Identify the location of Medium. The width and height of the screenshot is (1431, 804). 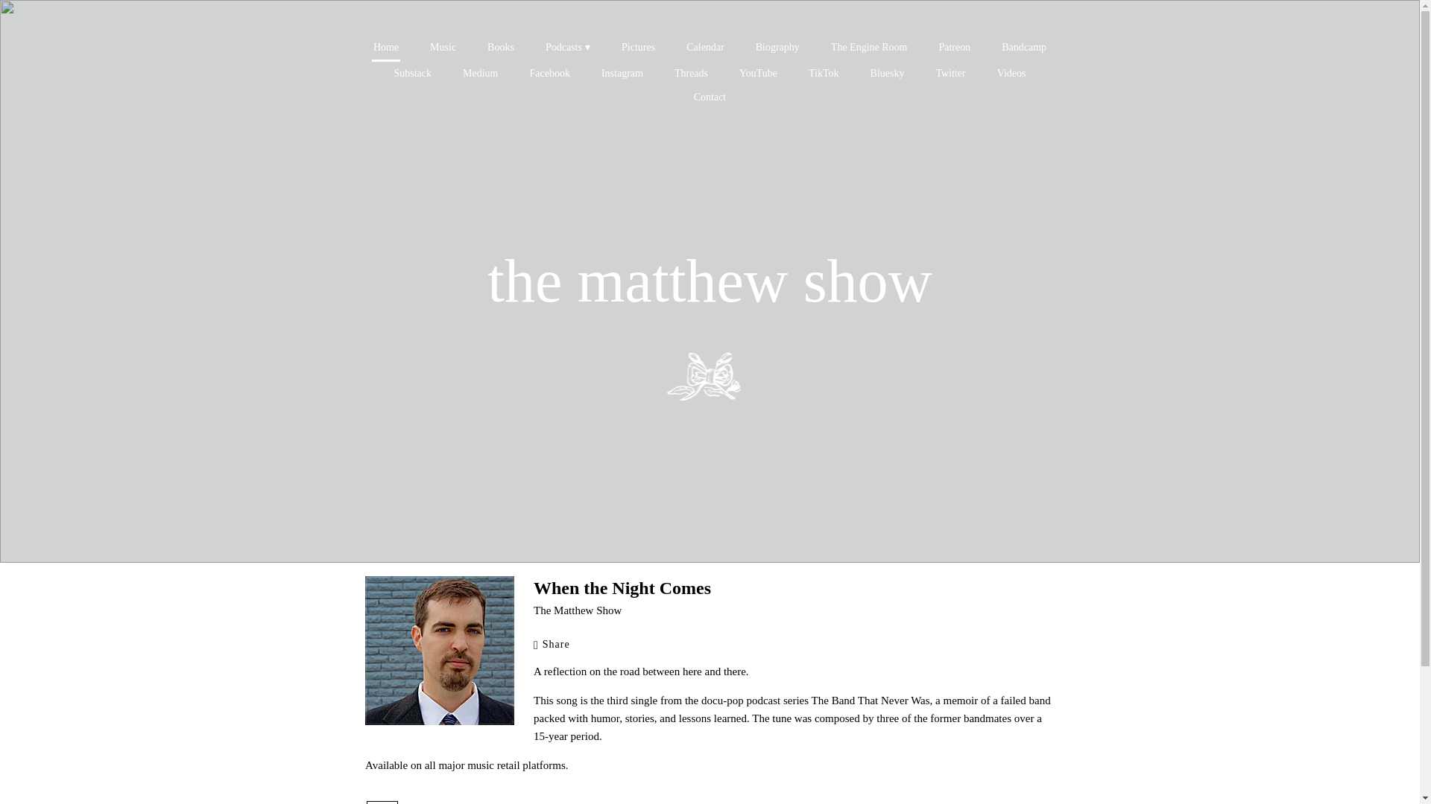
(480, 73).